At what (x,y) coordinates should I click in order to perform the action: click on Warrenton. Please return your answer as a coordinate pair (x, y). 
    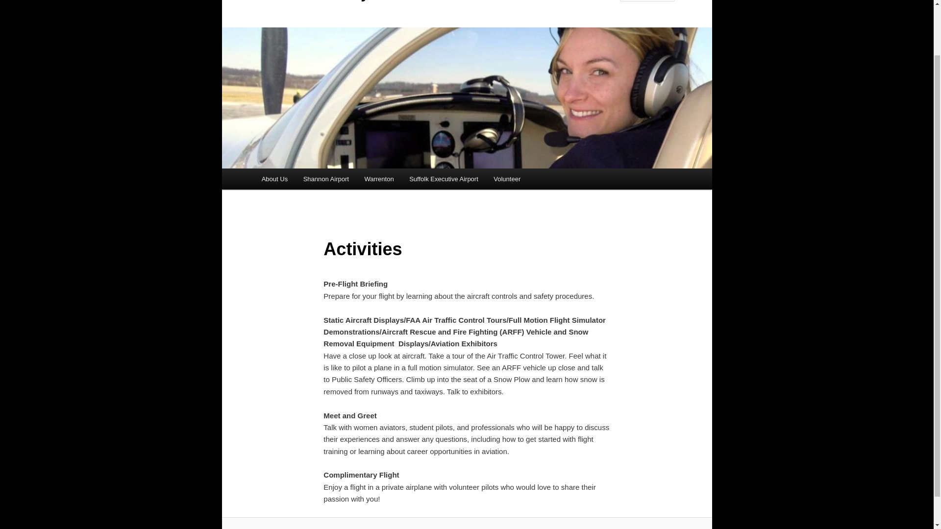
    Looking at the image, I should click on (379, 179).